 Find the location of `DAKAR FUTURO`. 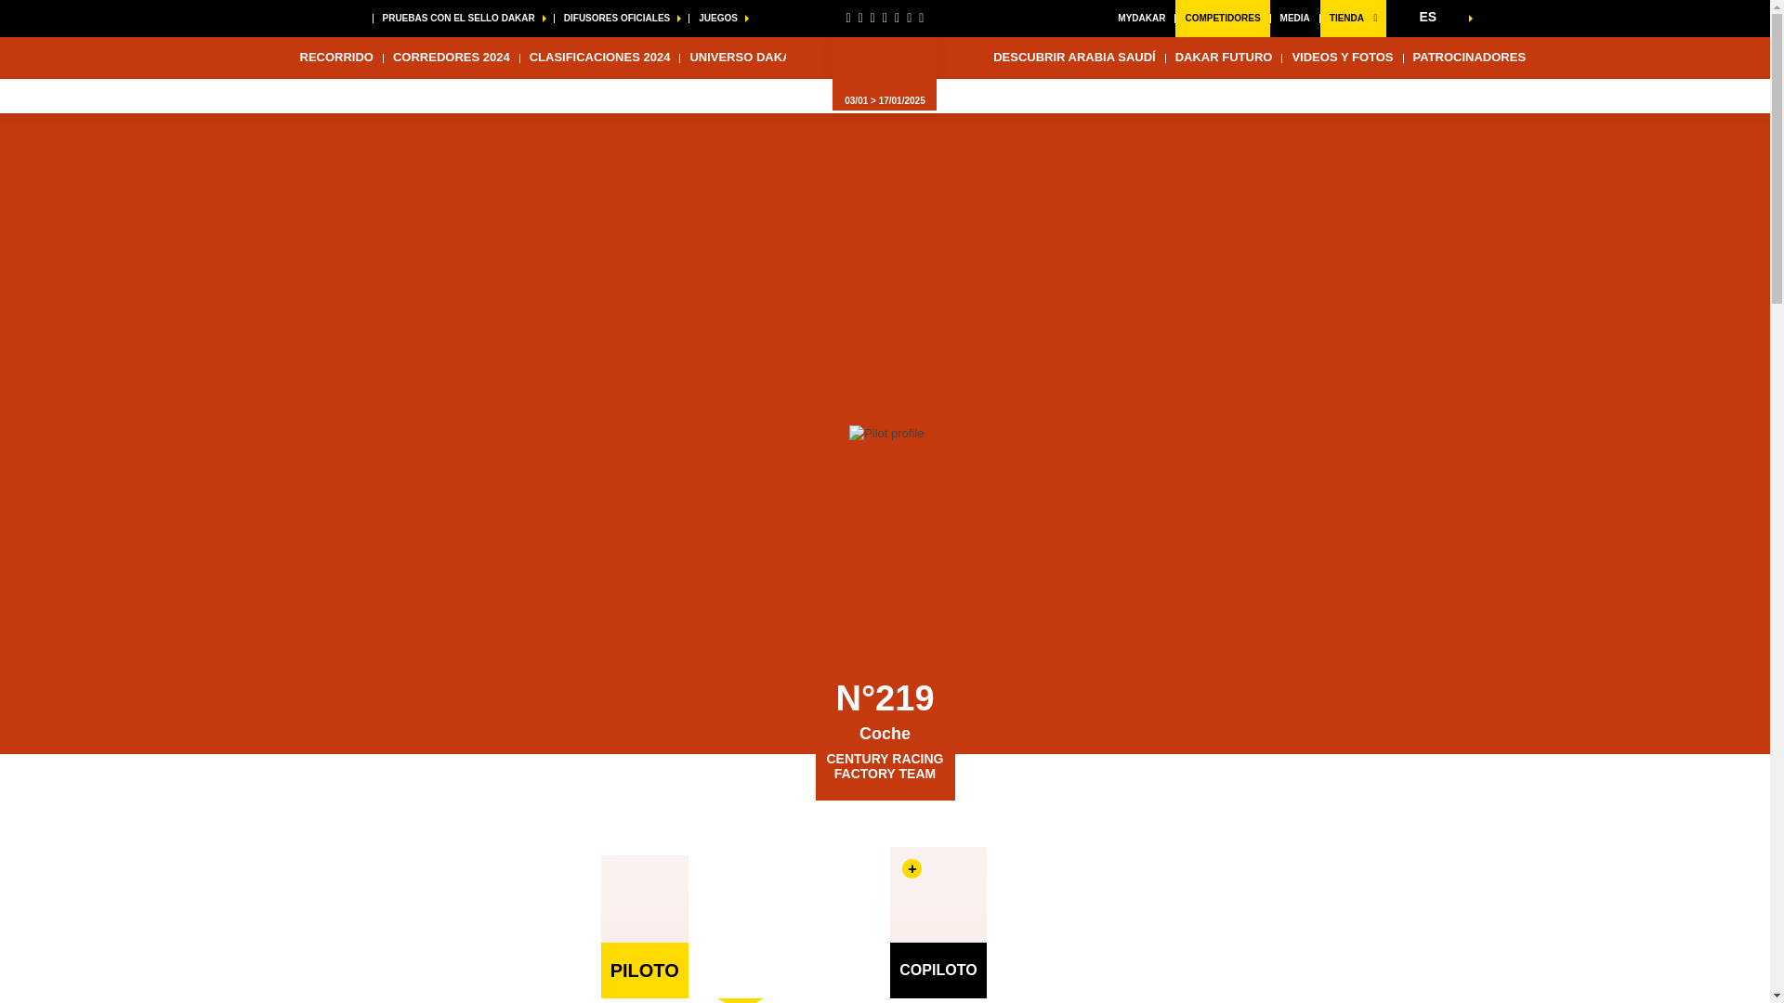

DAKAR FUTURO is located at coordinates (1225, 58).